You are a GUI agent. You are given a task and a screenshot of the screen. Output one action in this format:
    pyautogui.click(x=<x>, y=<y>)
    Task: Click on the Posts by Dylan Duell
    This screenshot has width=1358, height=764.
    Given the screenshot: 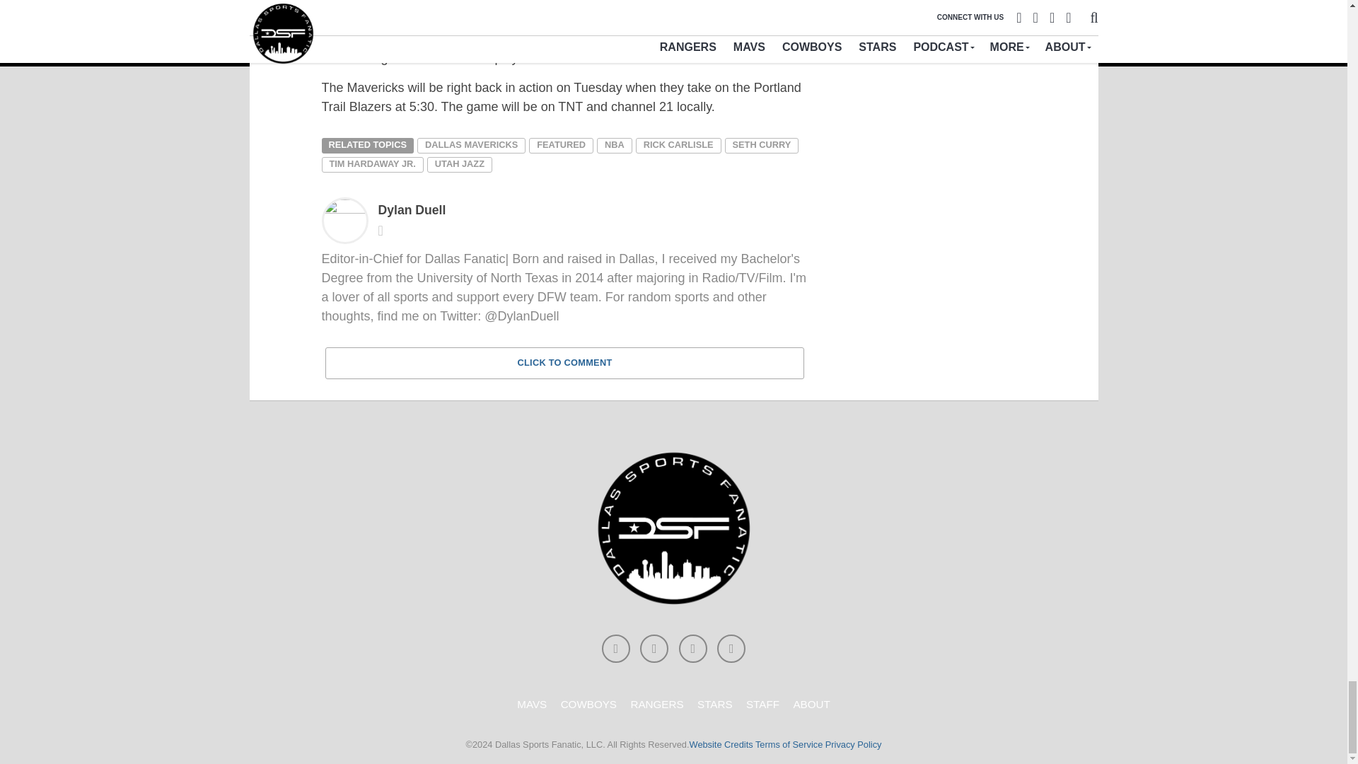 What is the action you would take?
    pyautogui.click(x=411, y=209)
    